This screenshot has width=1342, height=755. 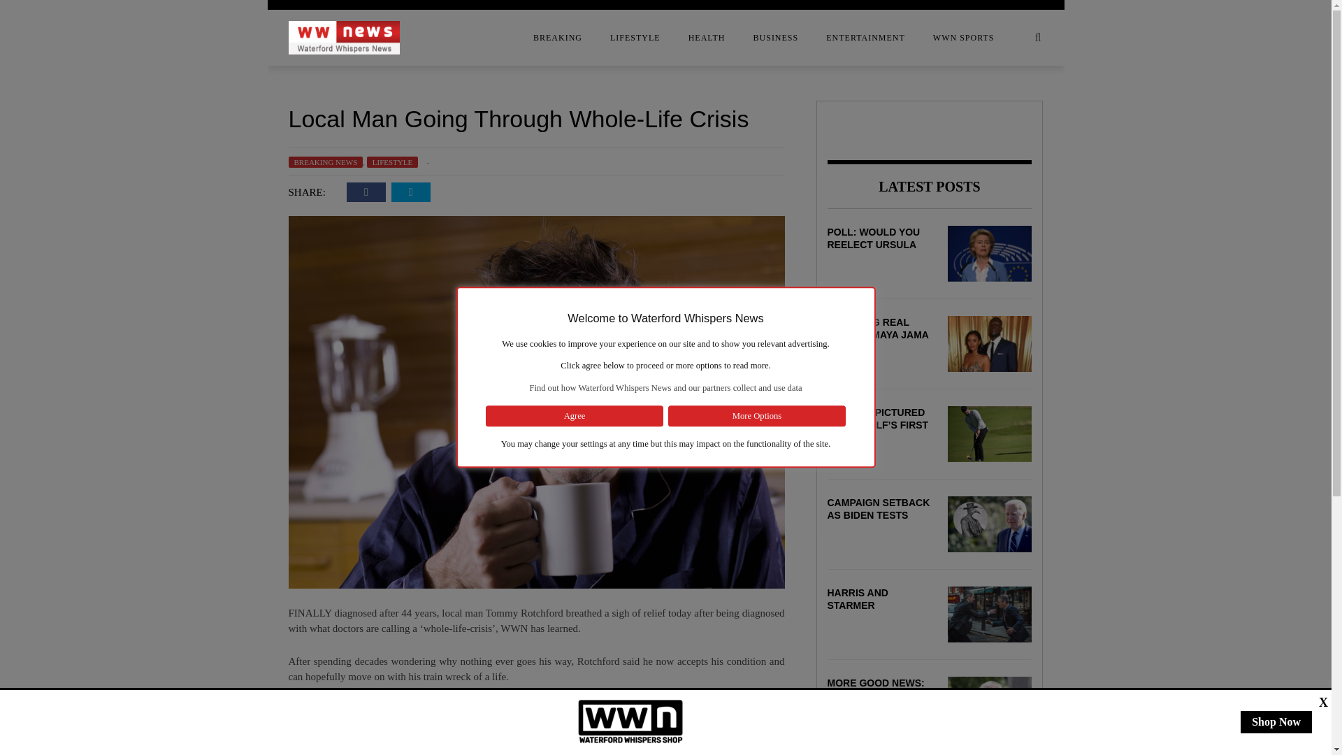 What do you see at coordinates (176, 191) in the screenshot?
I see `NEWSLETTER SIGN UP FORM` at bounding box center [176, 191].